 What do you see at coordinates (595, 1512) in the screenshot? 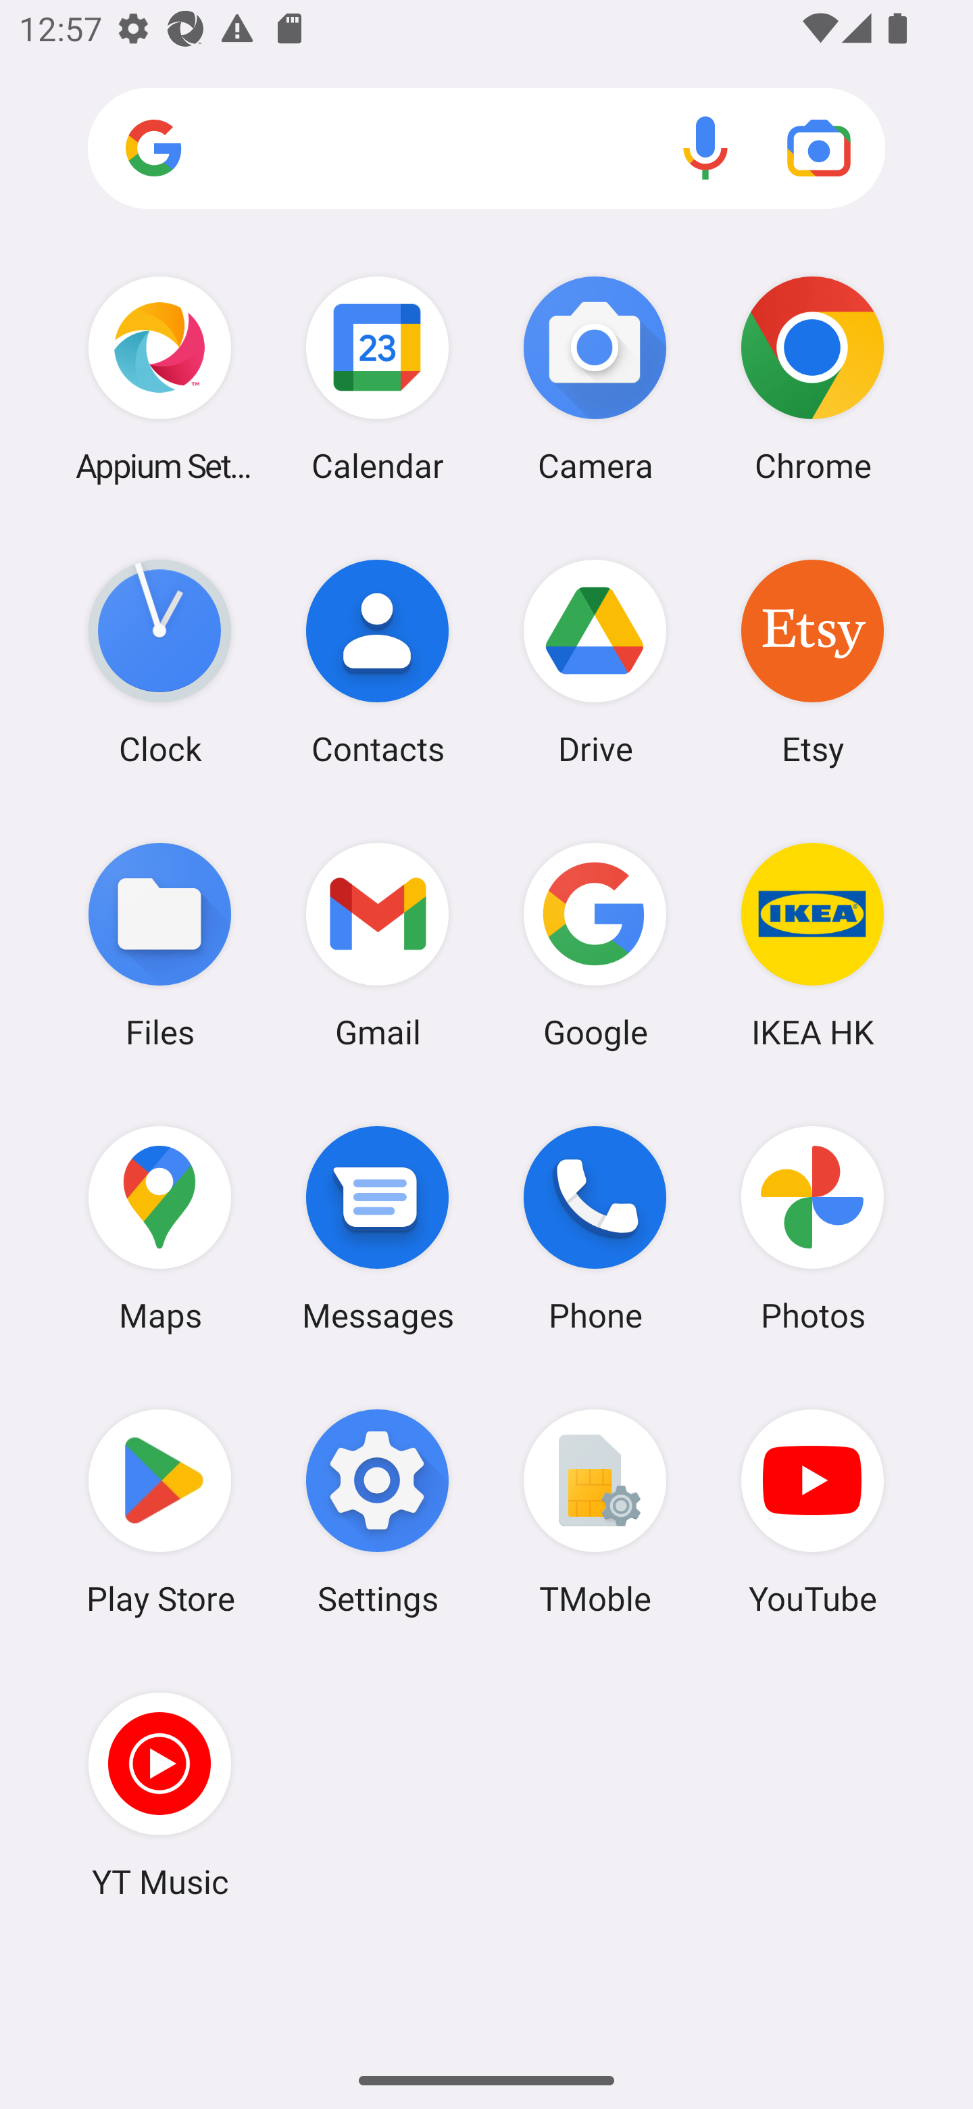
I see `TMoble` at bounding box center [595, 1512].